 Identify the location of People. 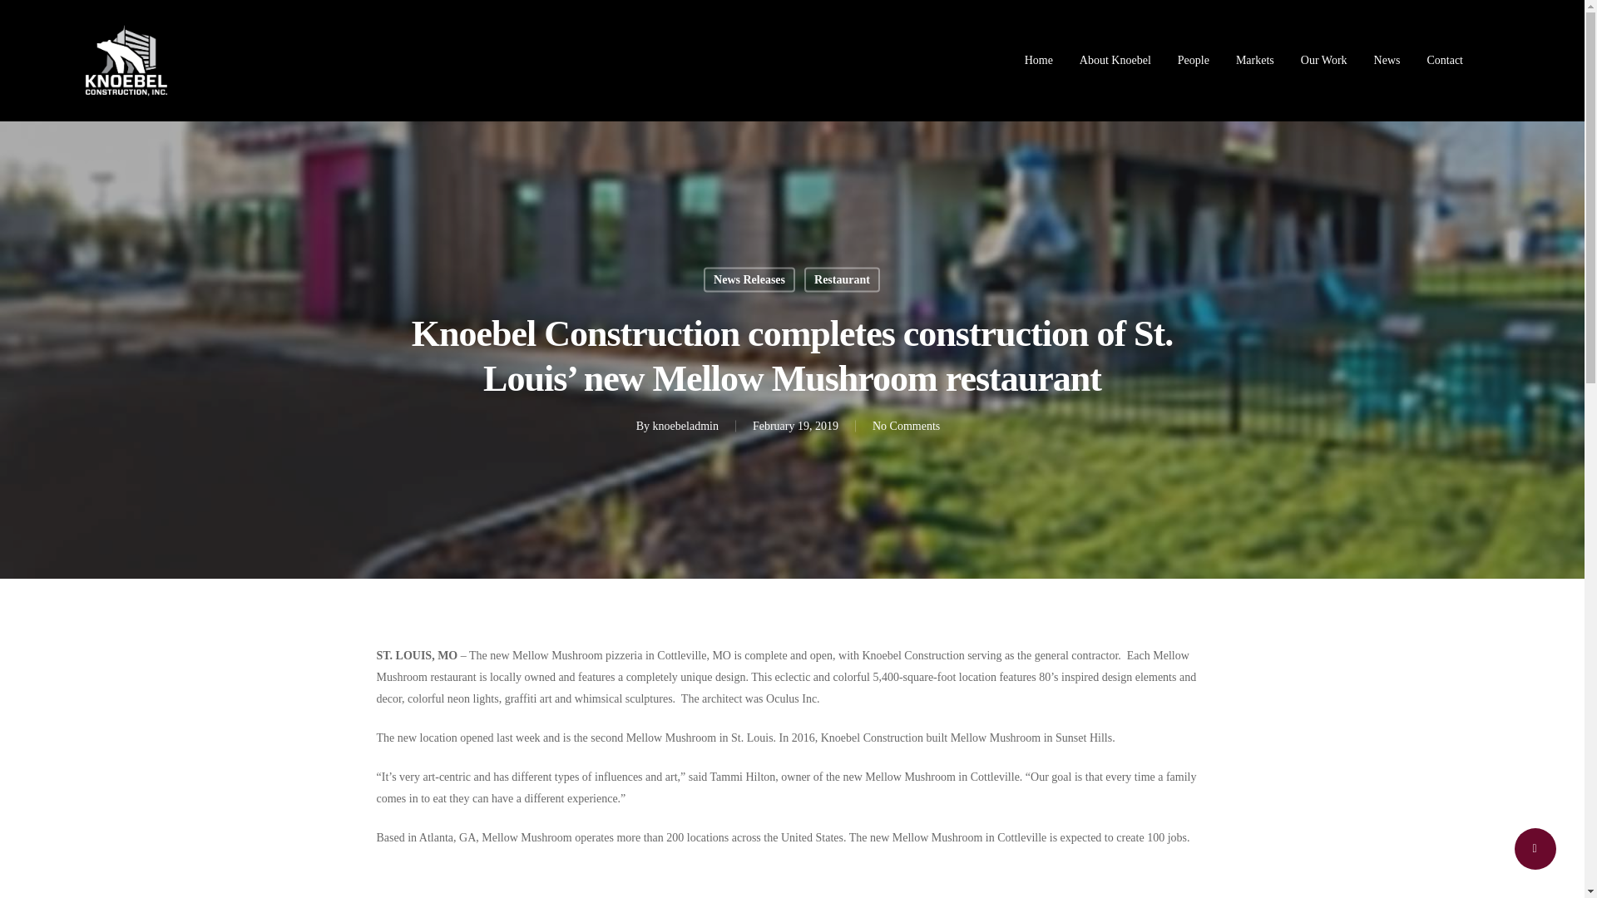
(1193, 60).